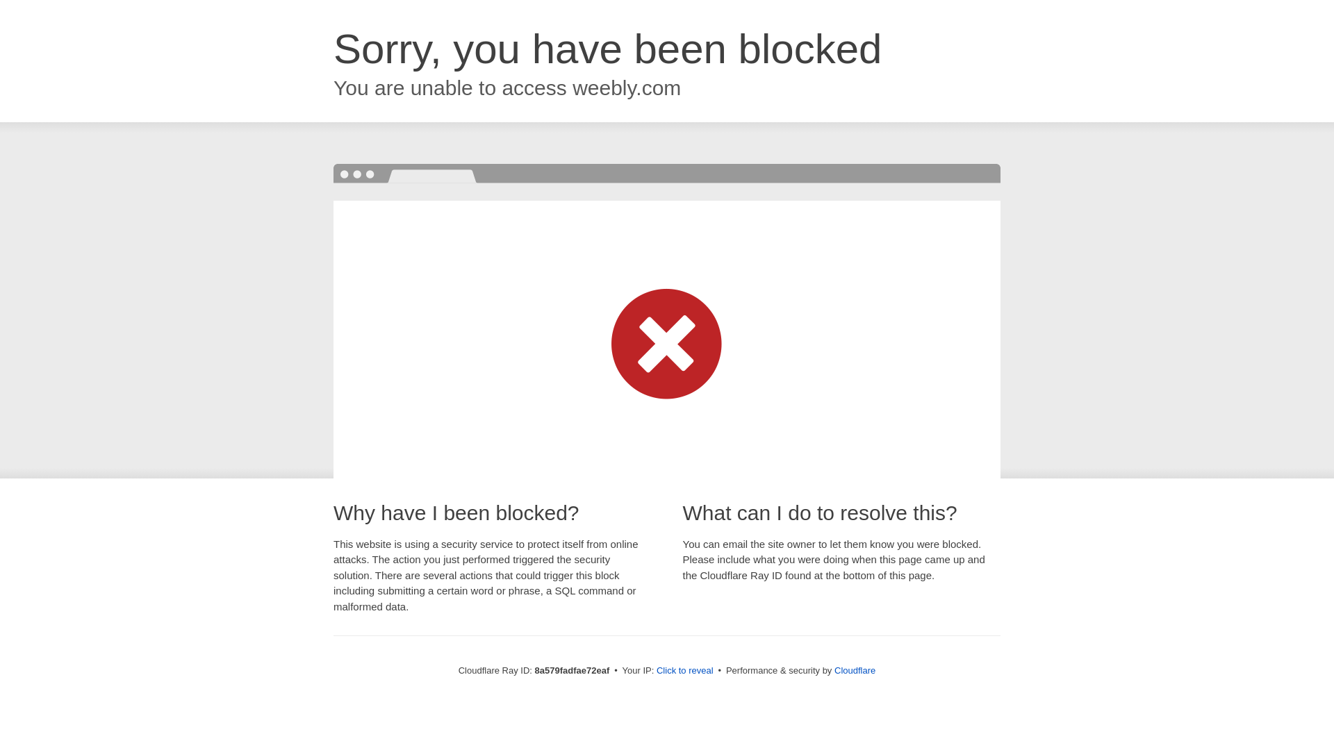 The height and width of the screenshot is (750, 1334). I want to click on Cloudflare, so click(855, 670).